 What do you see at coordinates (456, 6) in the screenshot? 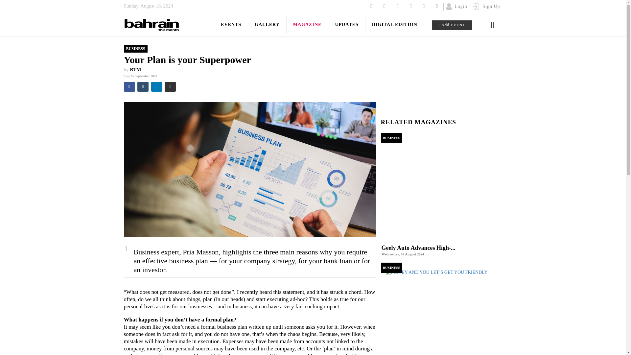
I see `Login` at bounding box center [456, 6].